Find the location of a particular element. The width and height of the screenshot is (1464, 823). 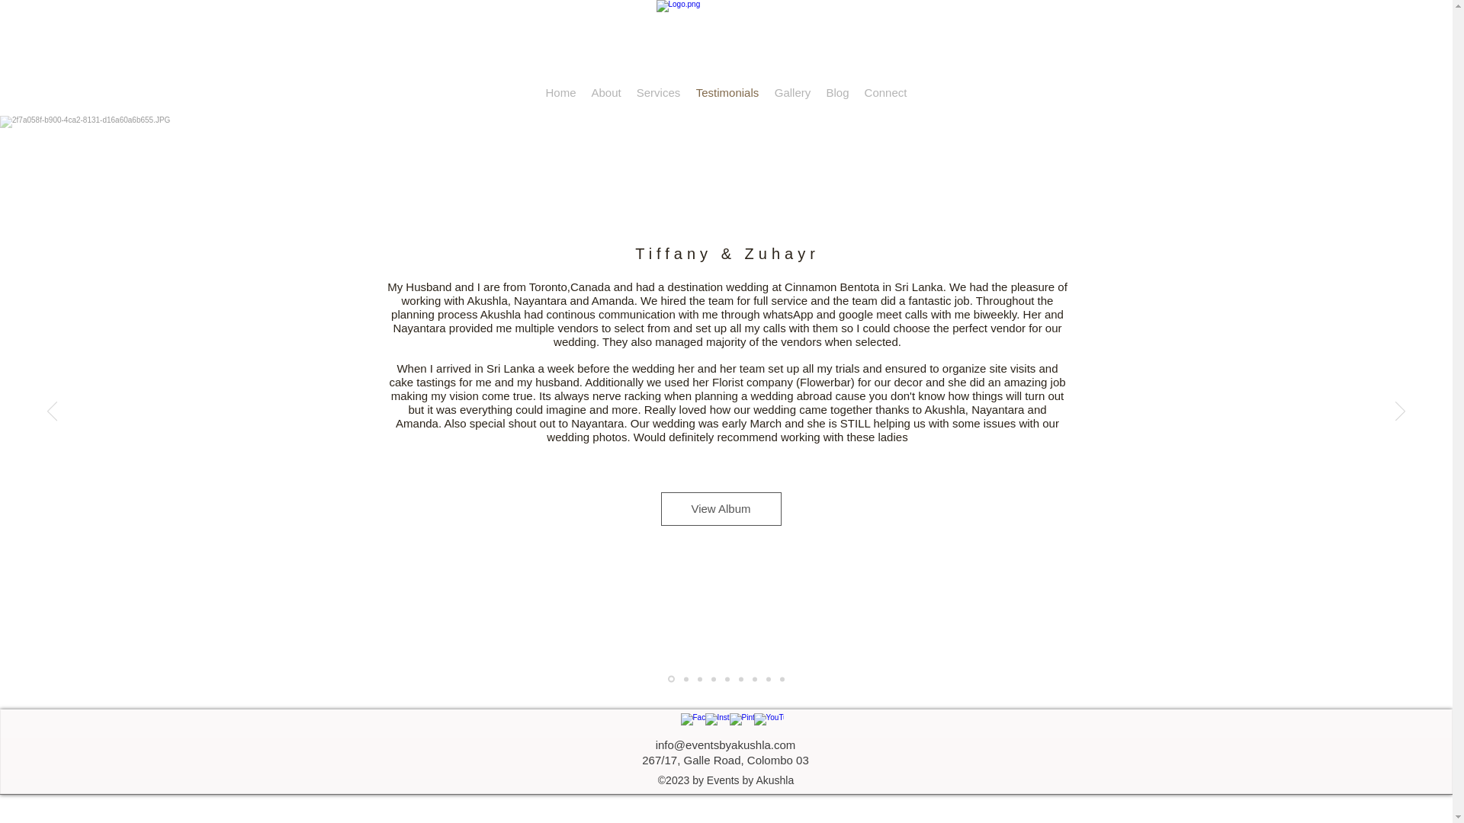

View Album is located at coordinates (720, 509).